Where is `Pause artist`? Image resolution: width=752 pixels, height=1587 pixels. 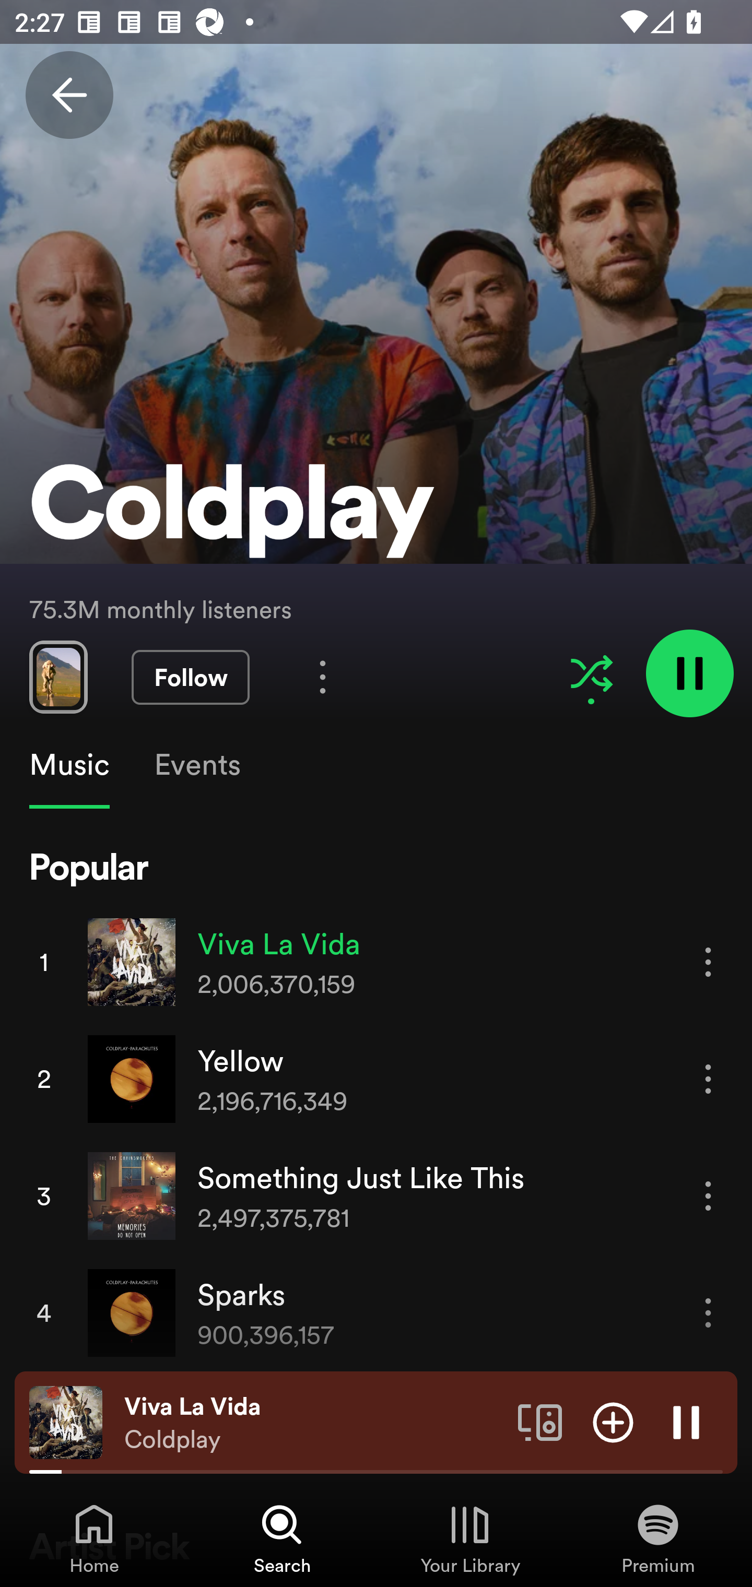 Pause artist is located at coordinates (689, 672).